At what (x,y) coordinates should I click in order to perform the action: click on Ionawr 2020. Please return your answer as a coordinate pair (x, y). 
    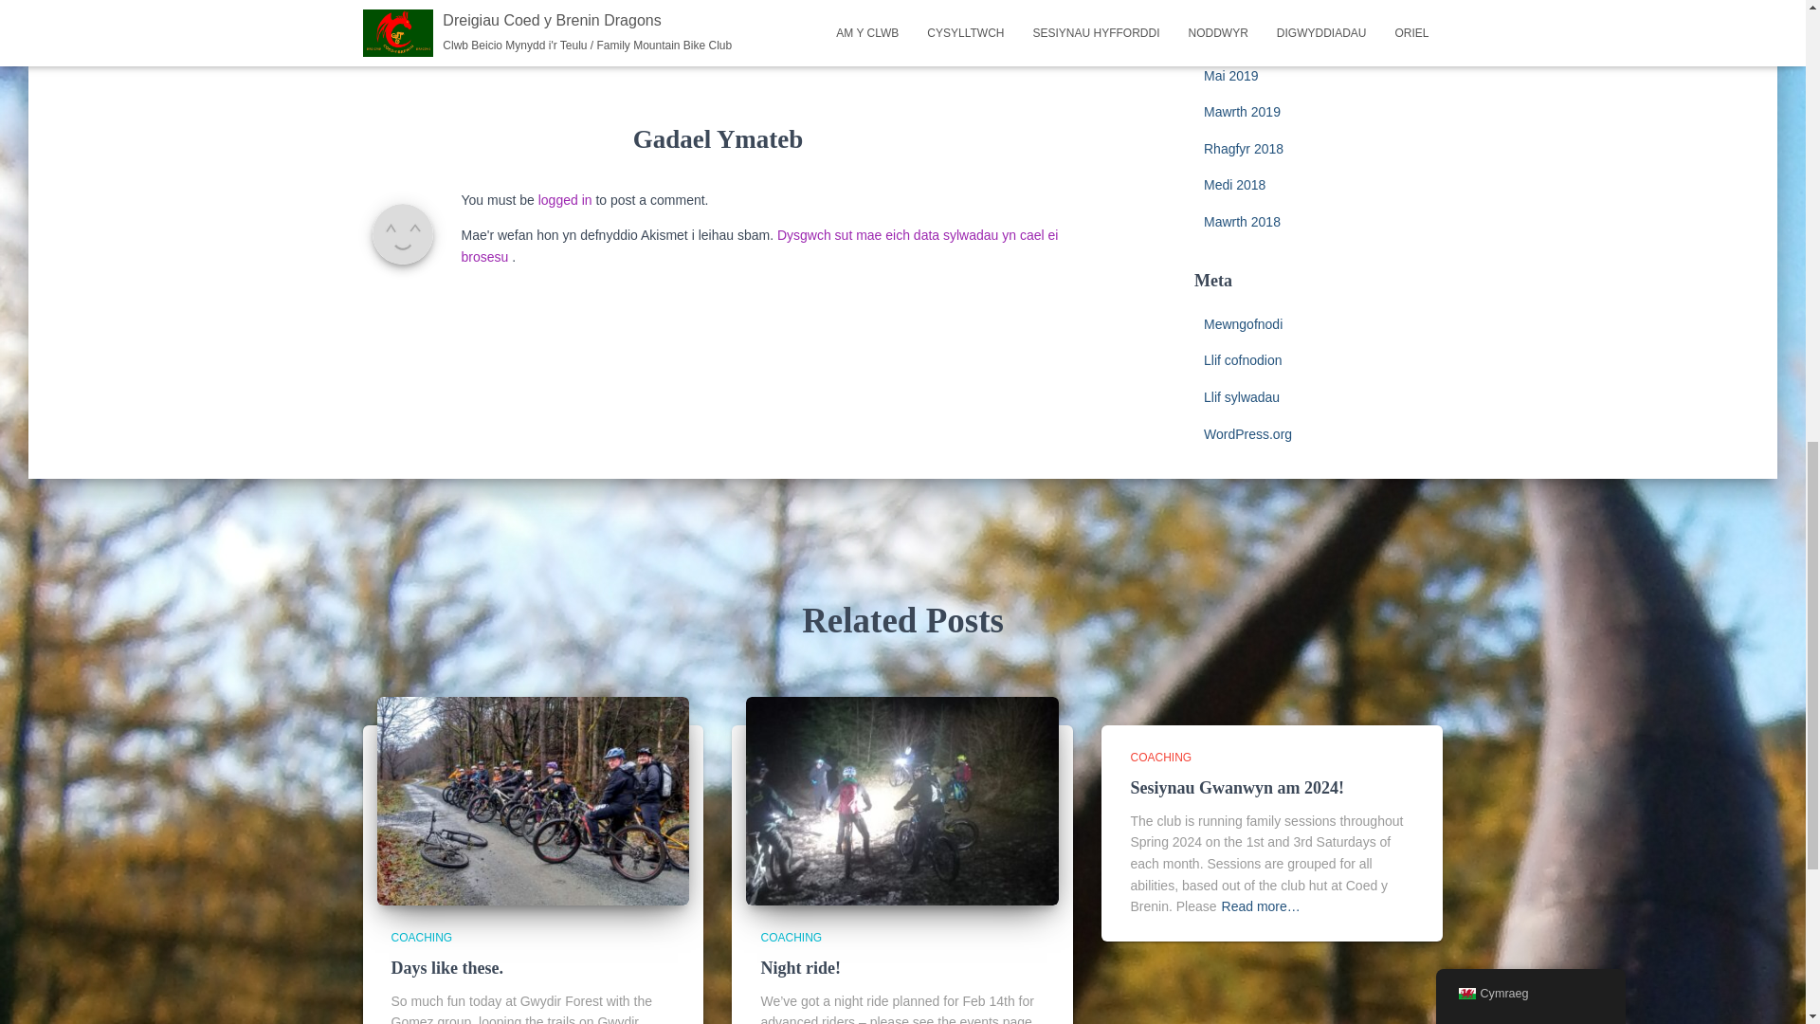
    Looking at the image, I should click on (1240, 38).